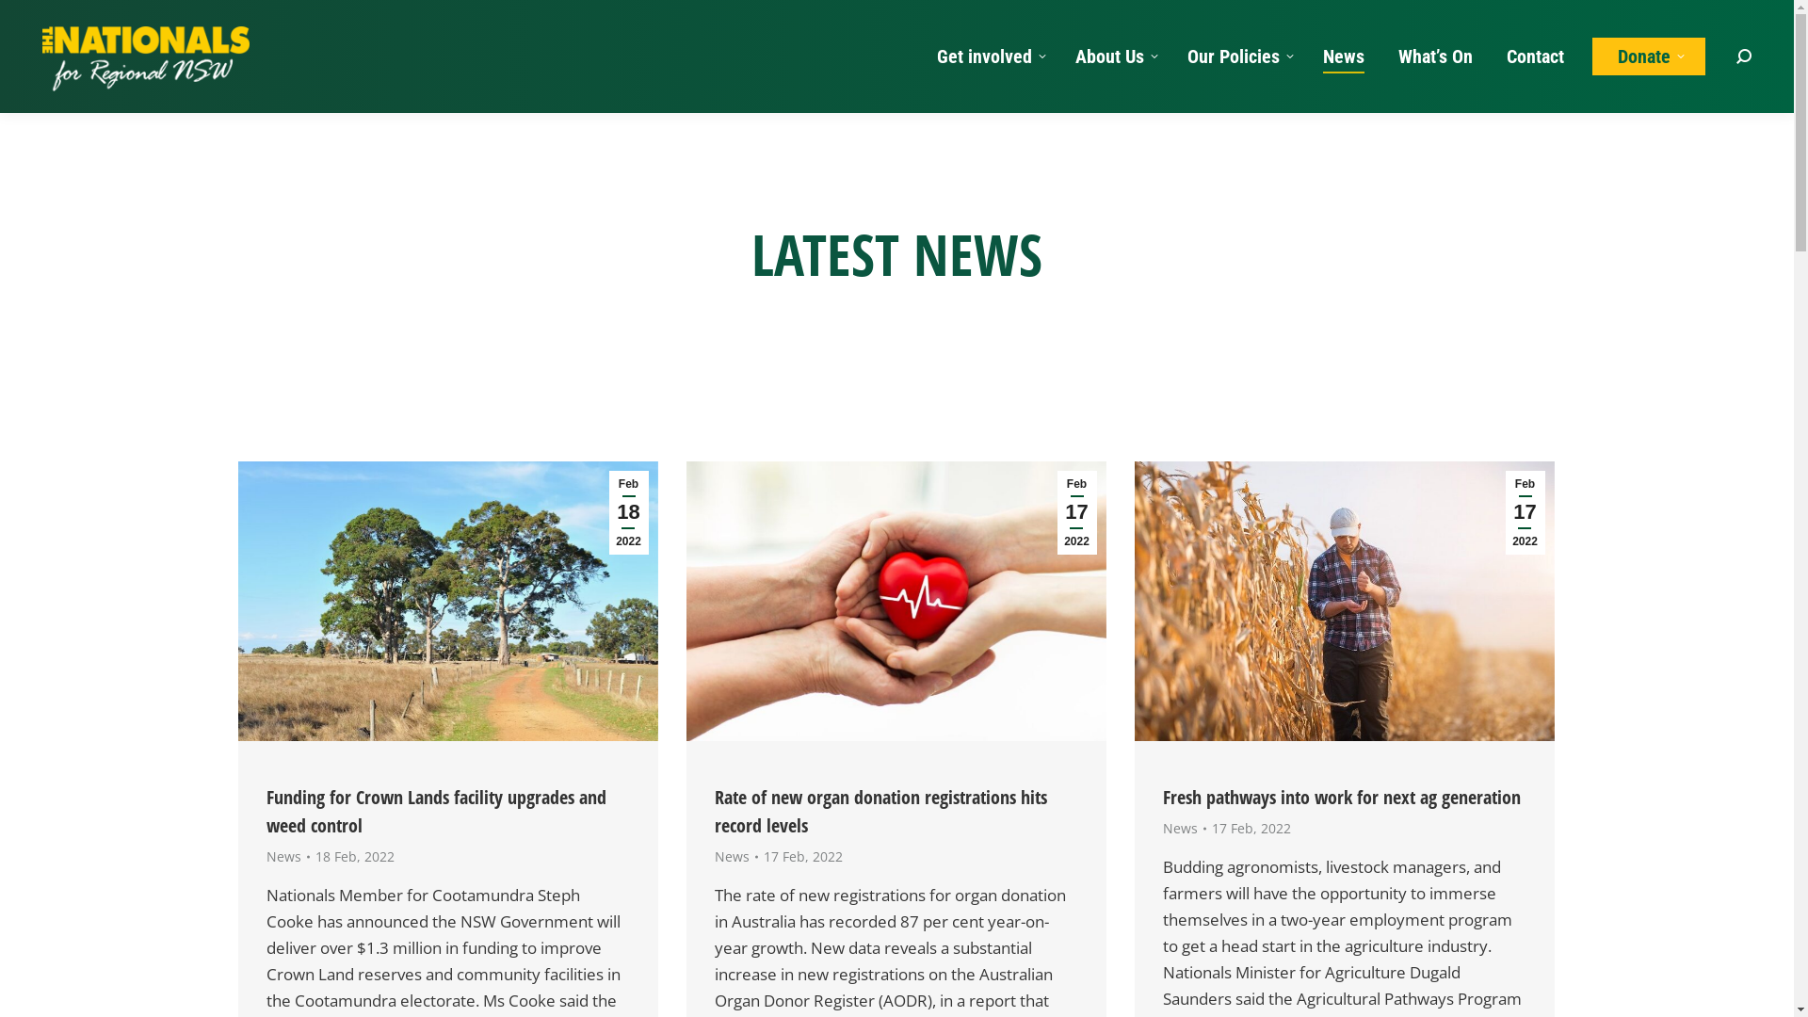 Image resolution: width=1808 pixels, height=1017 pixels. Describe the element at coordinates (1535, 56) in the screenshot. I see `Contact` at that location.